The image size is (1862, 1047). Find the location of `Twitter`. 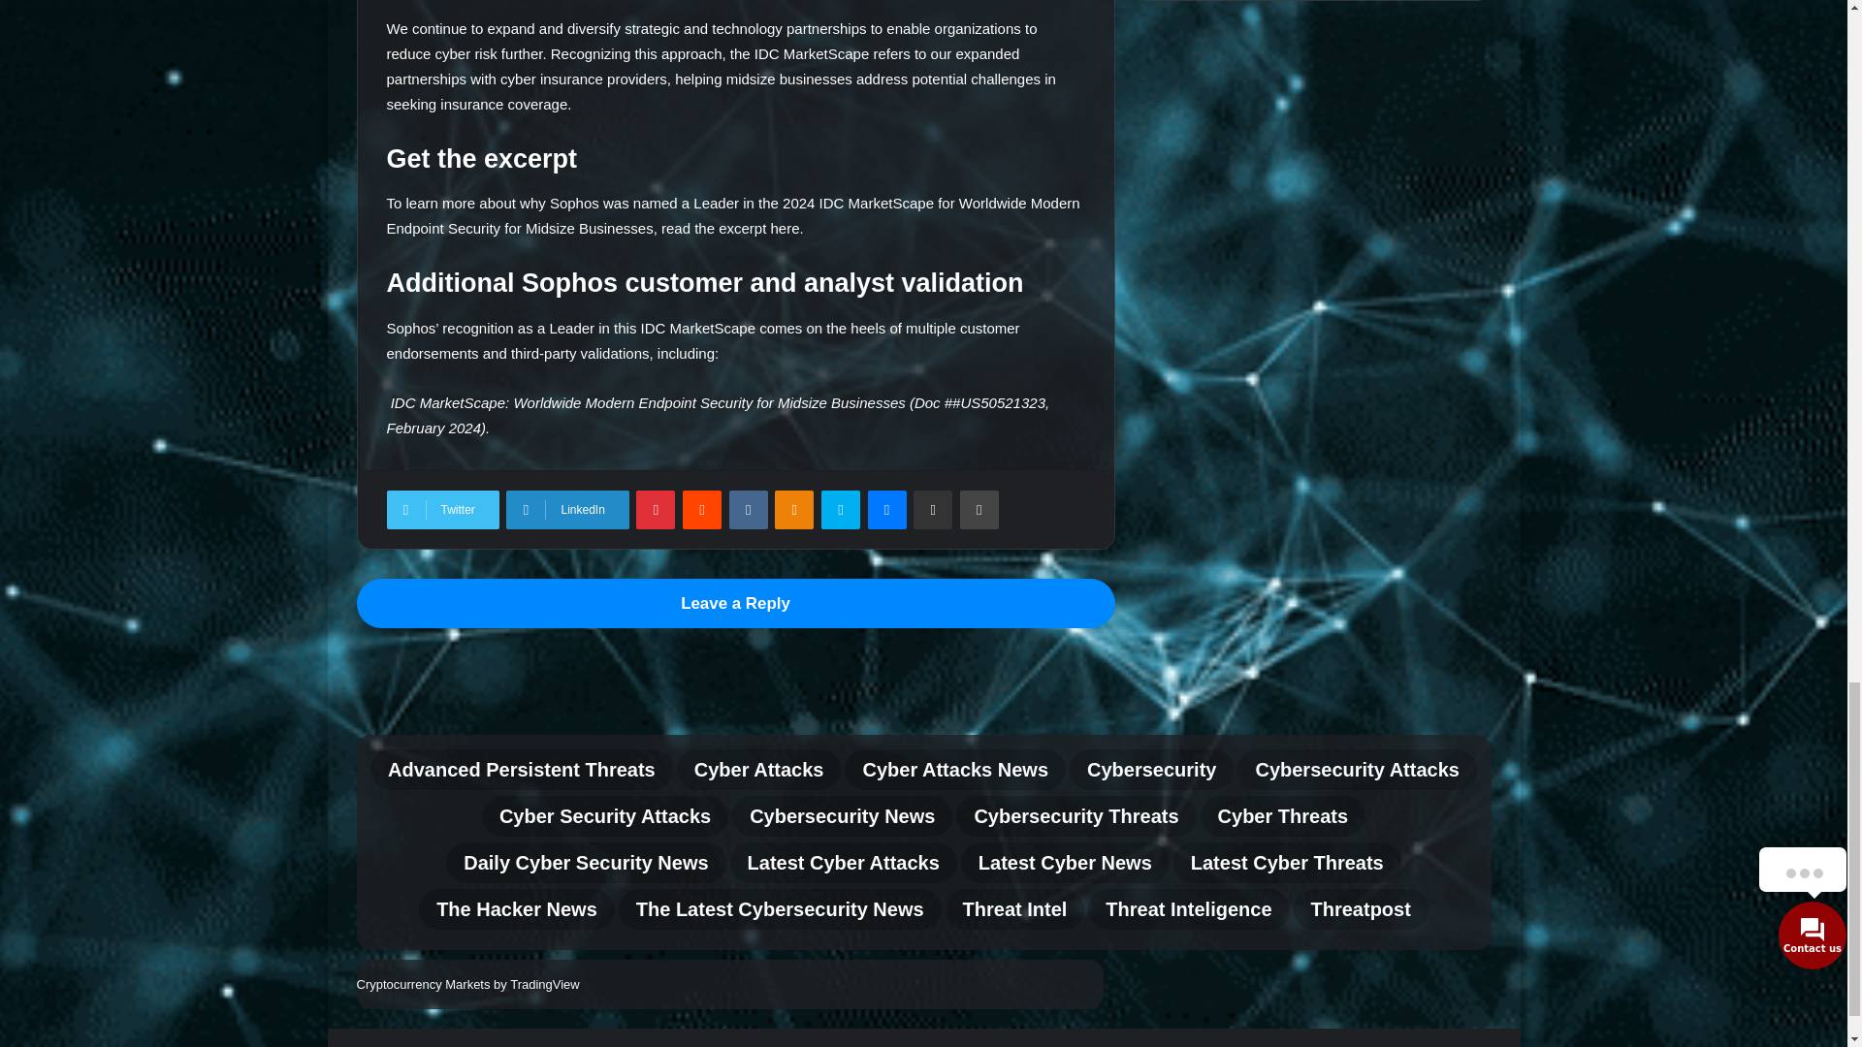

Twitter is located at coordinates (442, 510).